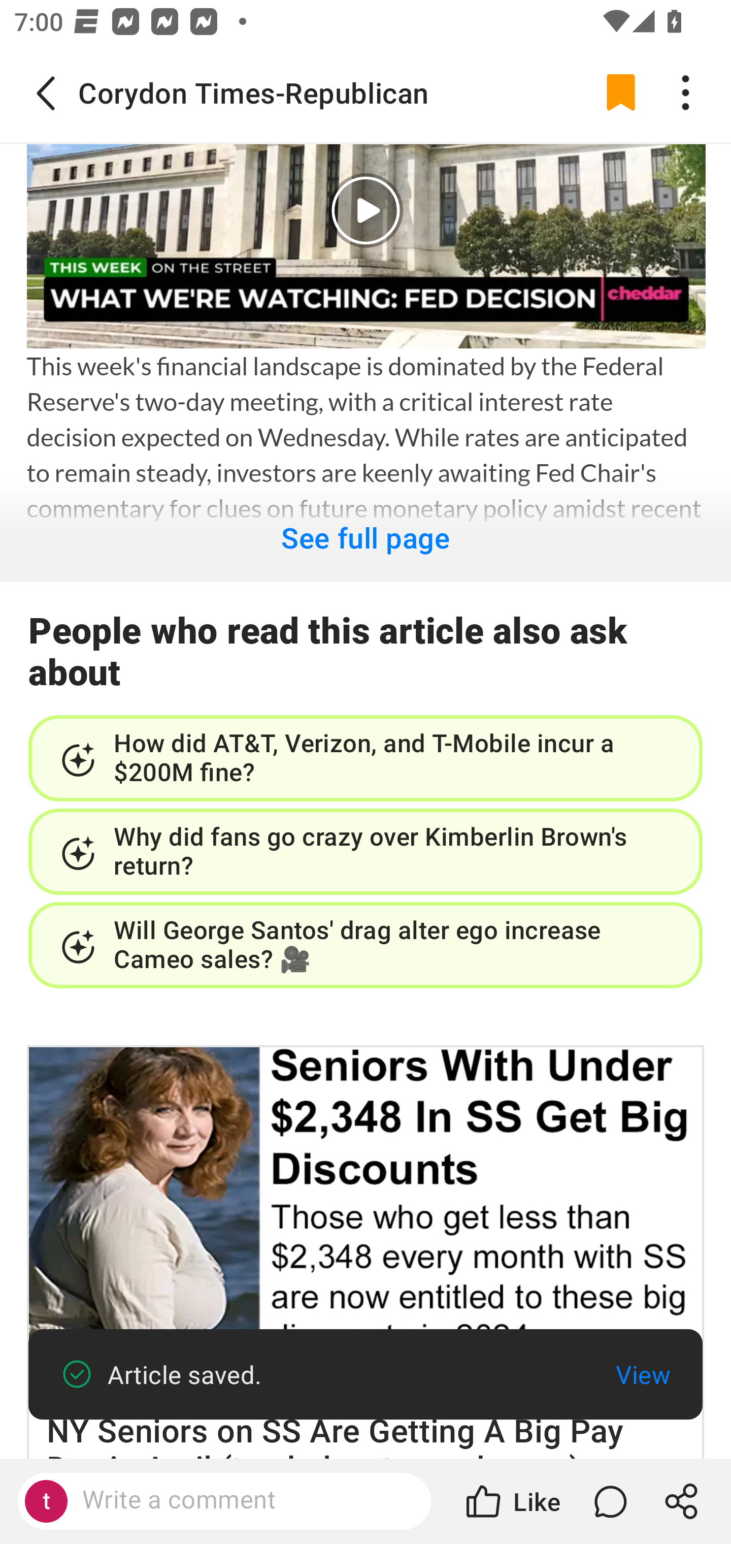 The height and width of the screenshot is (1544, 731). I want to click on Like, so click(512, 1501).